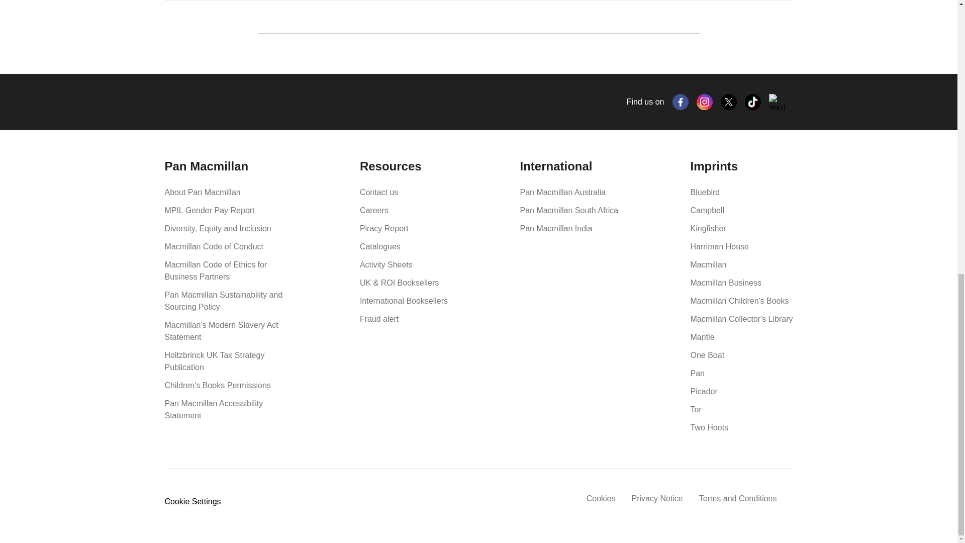 The image size is (965, 543). What do you see at coordinates (777, 102) in the screenshot?
I see `YouTube` at bounding box center [777, 102].